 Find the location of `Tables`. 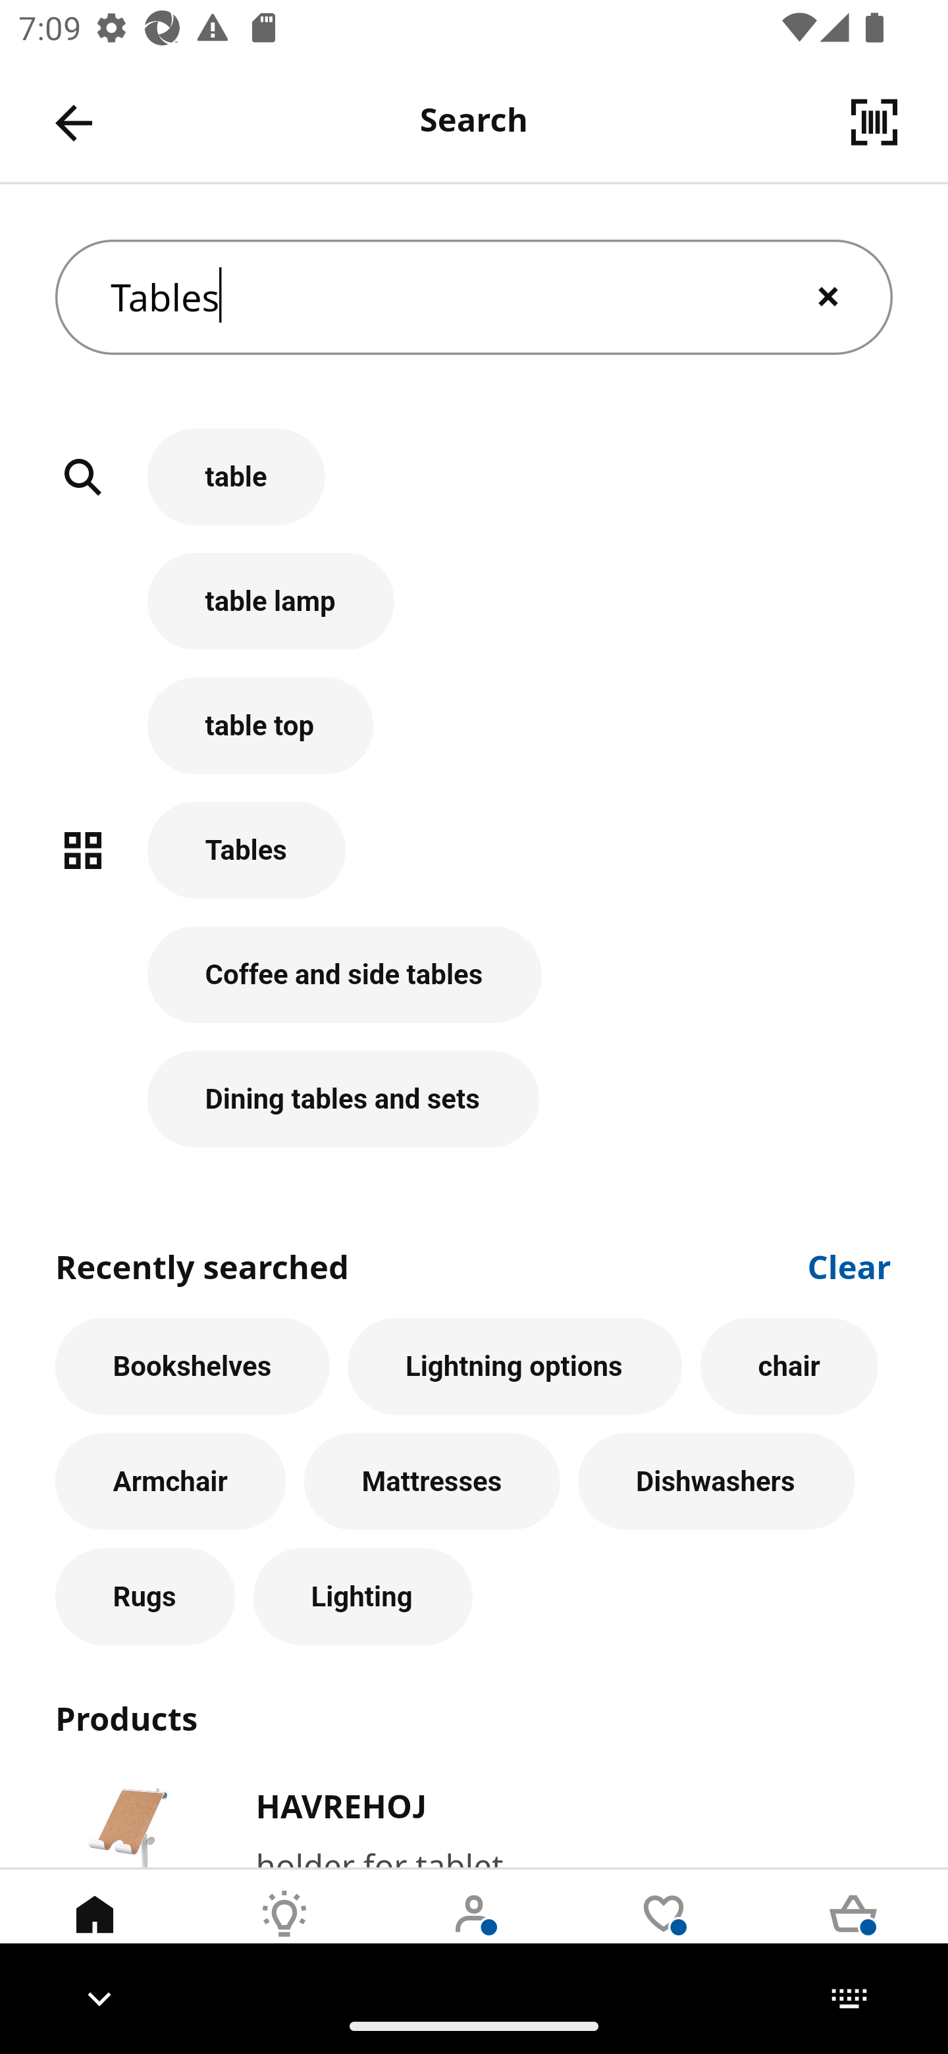

Tables is located at coordinates (474, 298).